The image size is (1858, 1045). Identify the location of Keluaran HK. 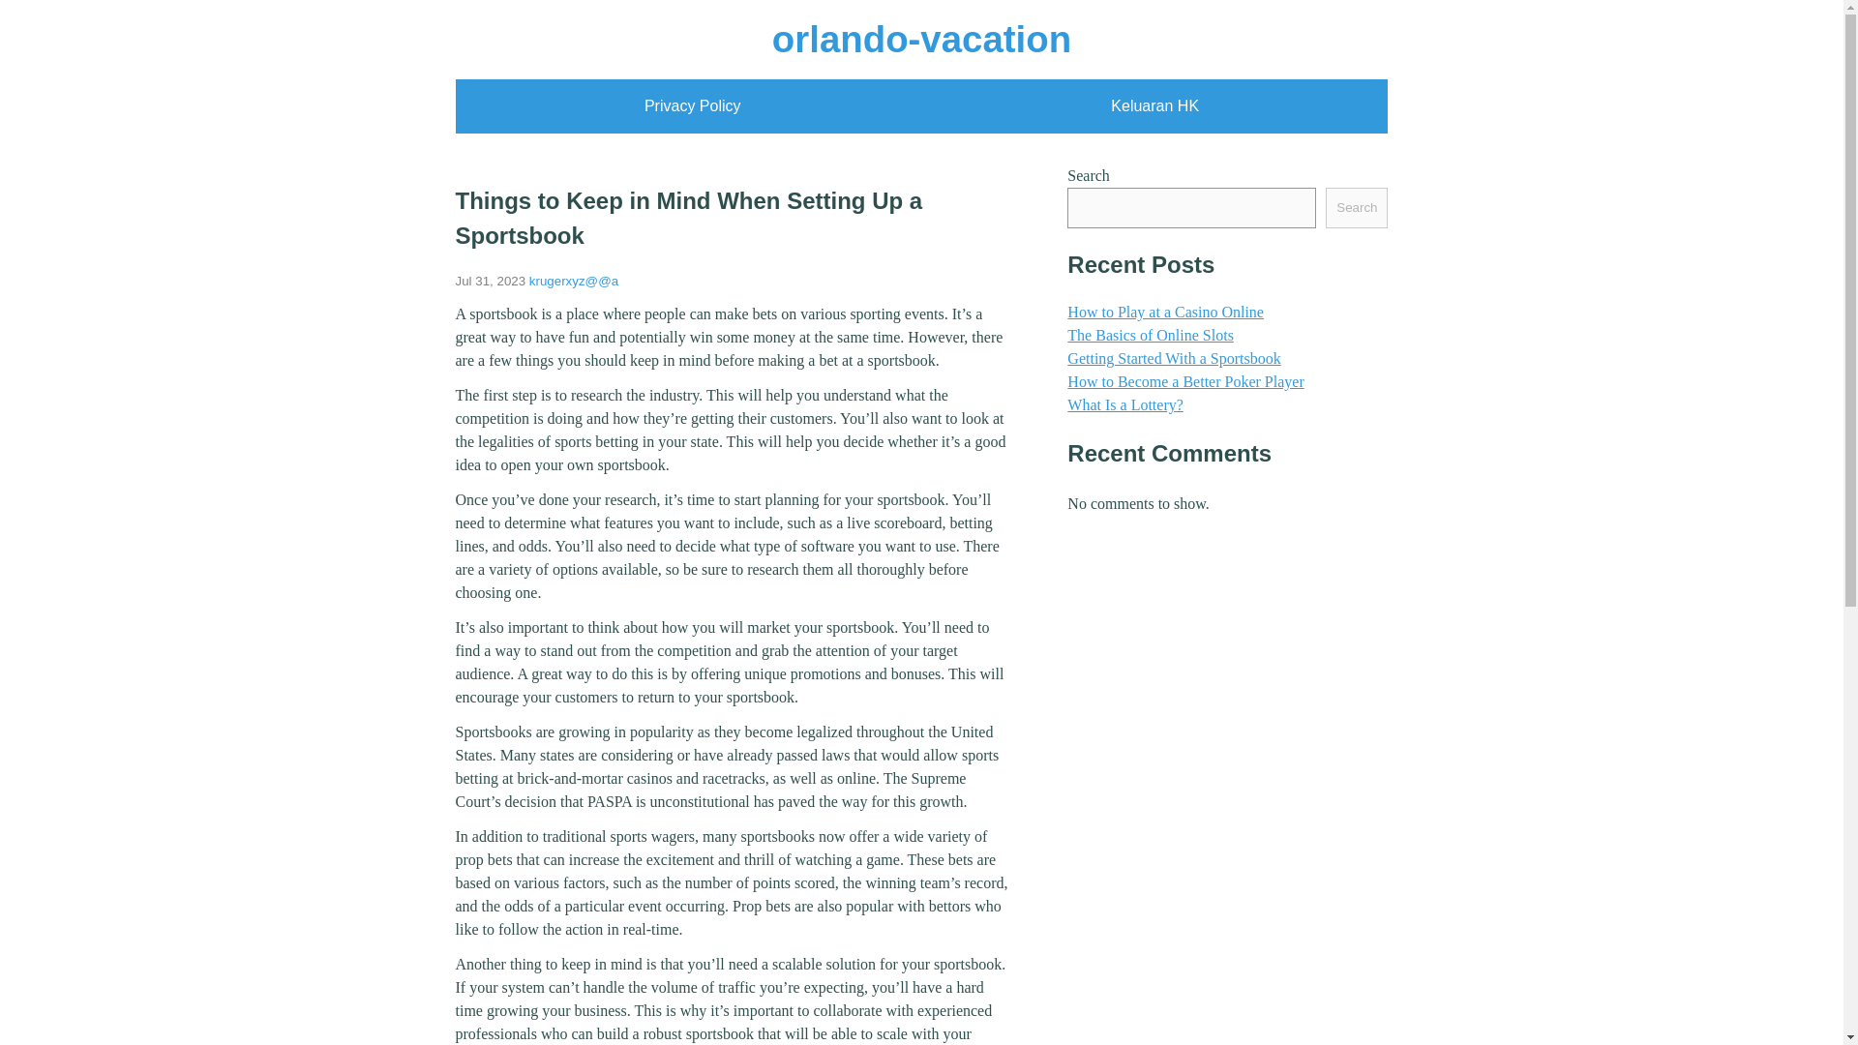
(1154, 105).